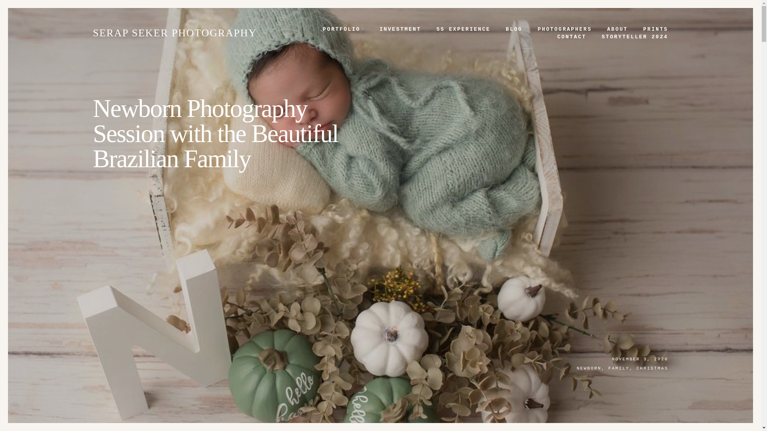 The image size is (767, 431). What do you see at coordinates (572, 37) in the screenshot?
I see `CONTACT` at bounding box center [572, 37].